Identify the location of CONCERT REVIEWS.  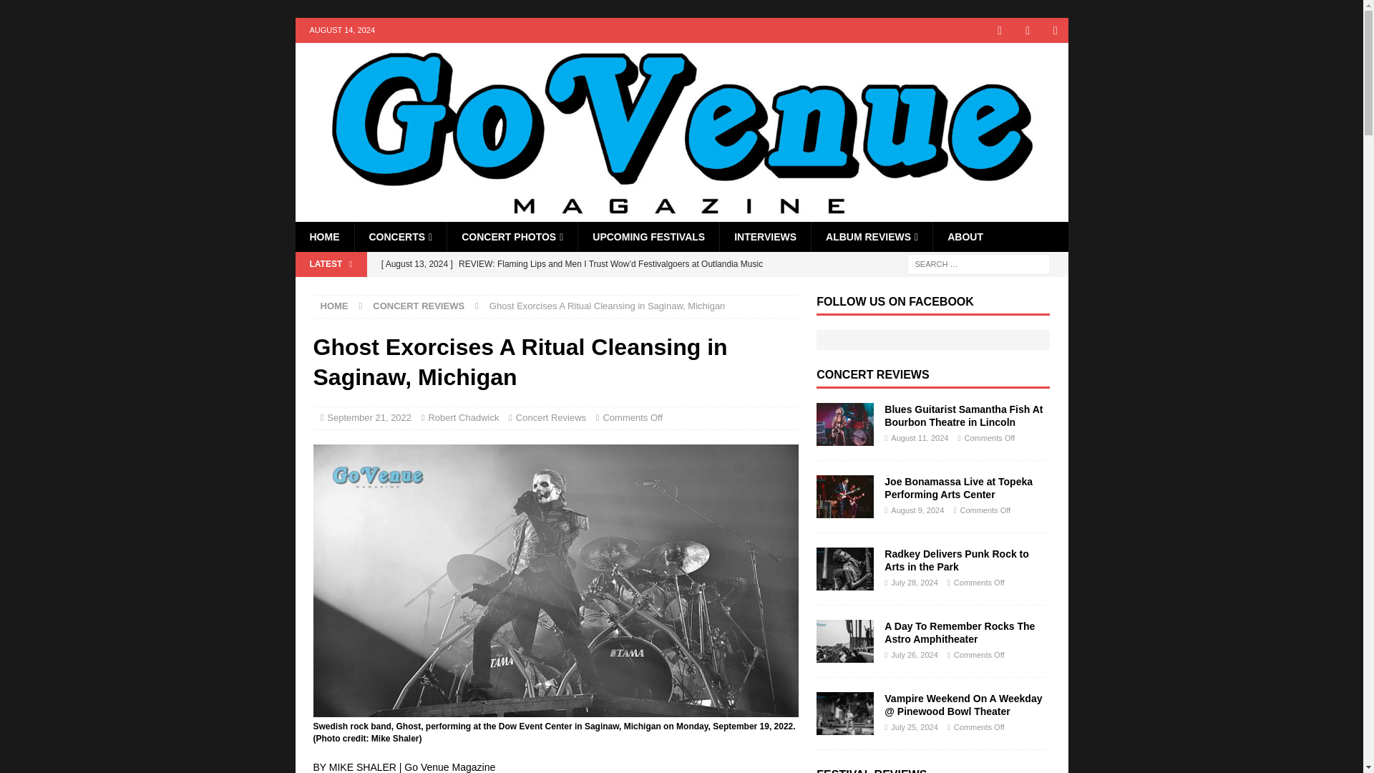
(418, 306).